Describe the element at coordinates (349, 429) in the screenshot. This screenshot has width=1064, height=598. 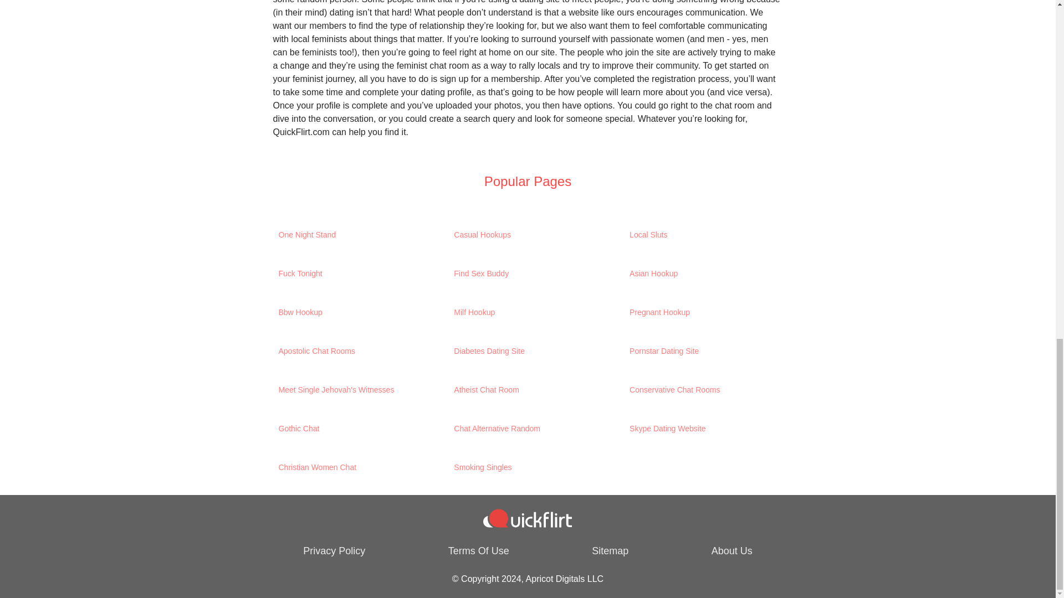
I see `Gothic Chat` at that location.